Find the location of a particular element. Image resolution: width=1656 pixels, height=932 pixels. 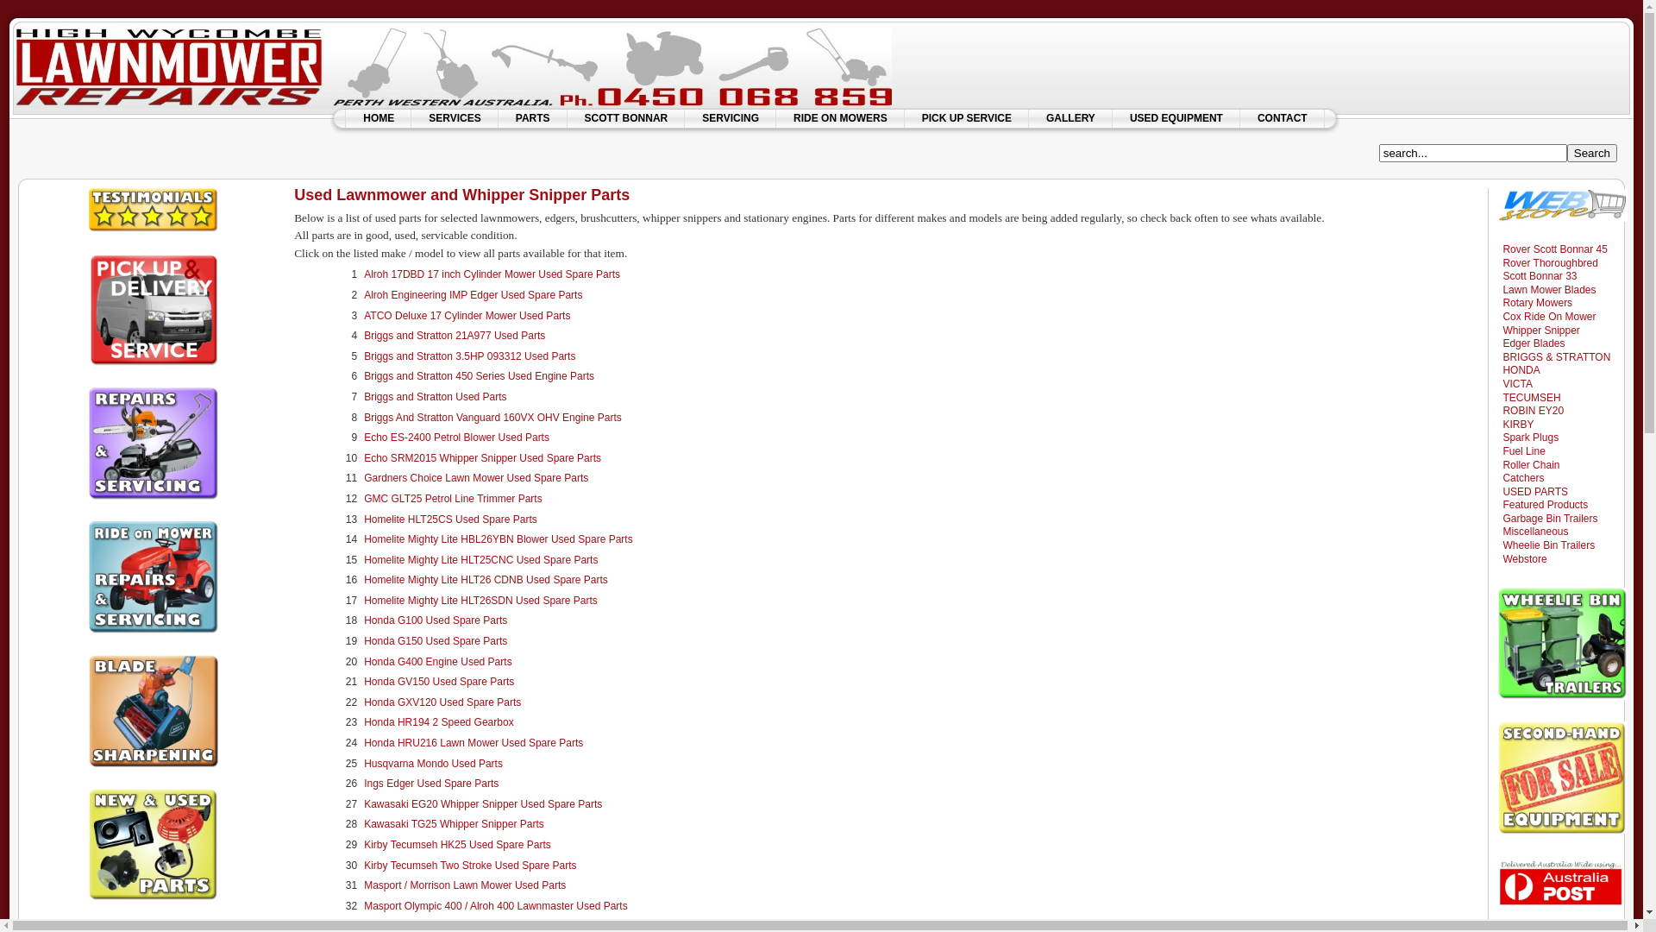

CONTACT is located at coordinates (1283, 118).